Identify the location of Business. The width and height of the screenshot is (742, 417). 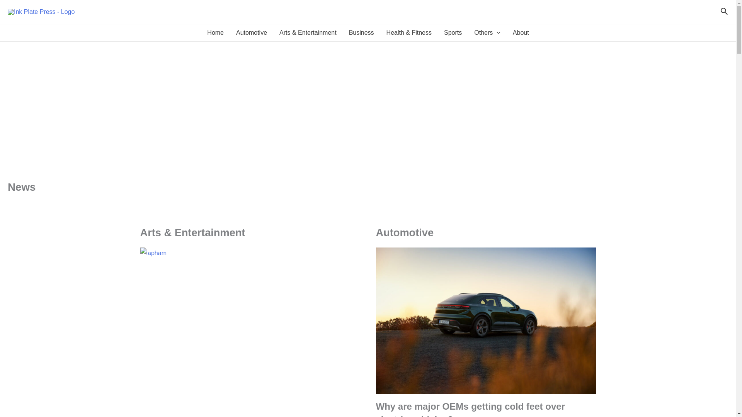
(361, 32).